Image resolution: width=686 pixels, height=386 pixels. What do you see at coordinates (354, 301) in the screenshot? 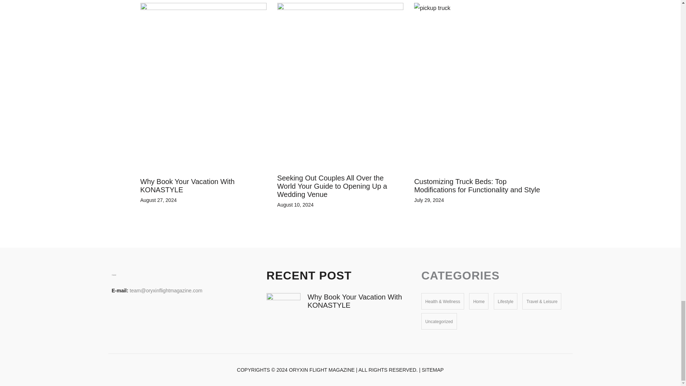
I see `Why Book Your Vacation With KONASTYLE` at bounding box center [354, 301].